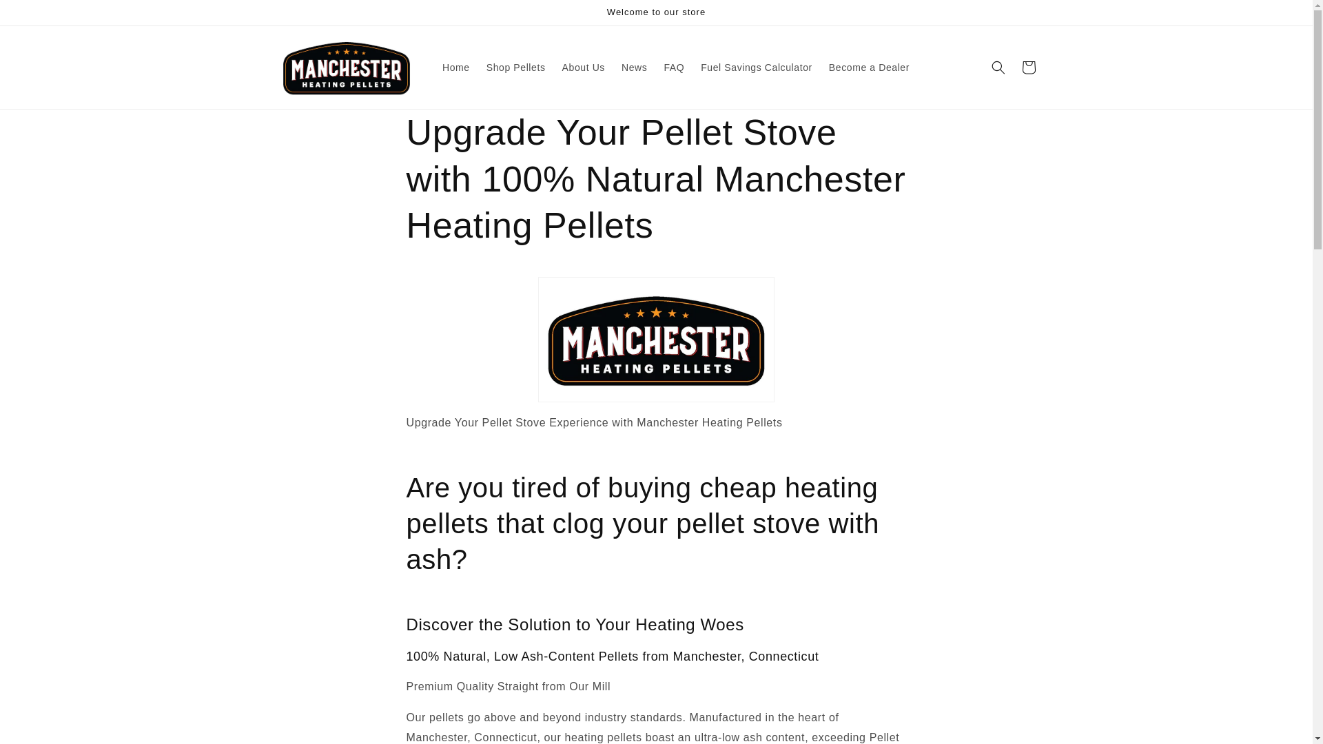  I want to click on Become a Dealer, so click(869, 67).